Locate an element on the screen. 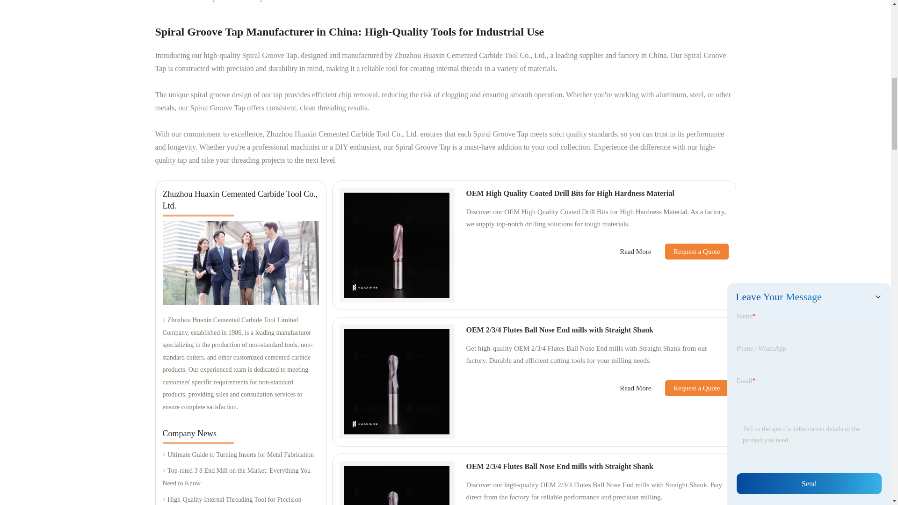 This screenshot has height=505, width=898. Read More is located at coordinates (635, 252).